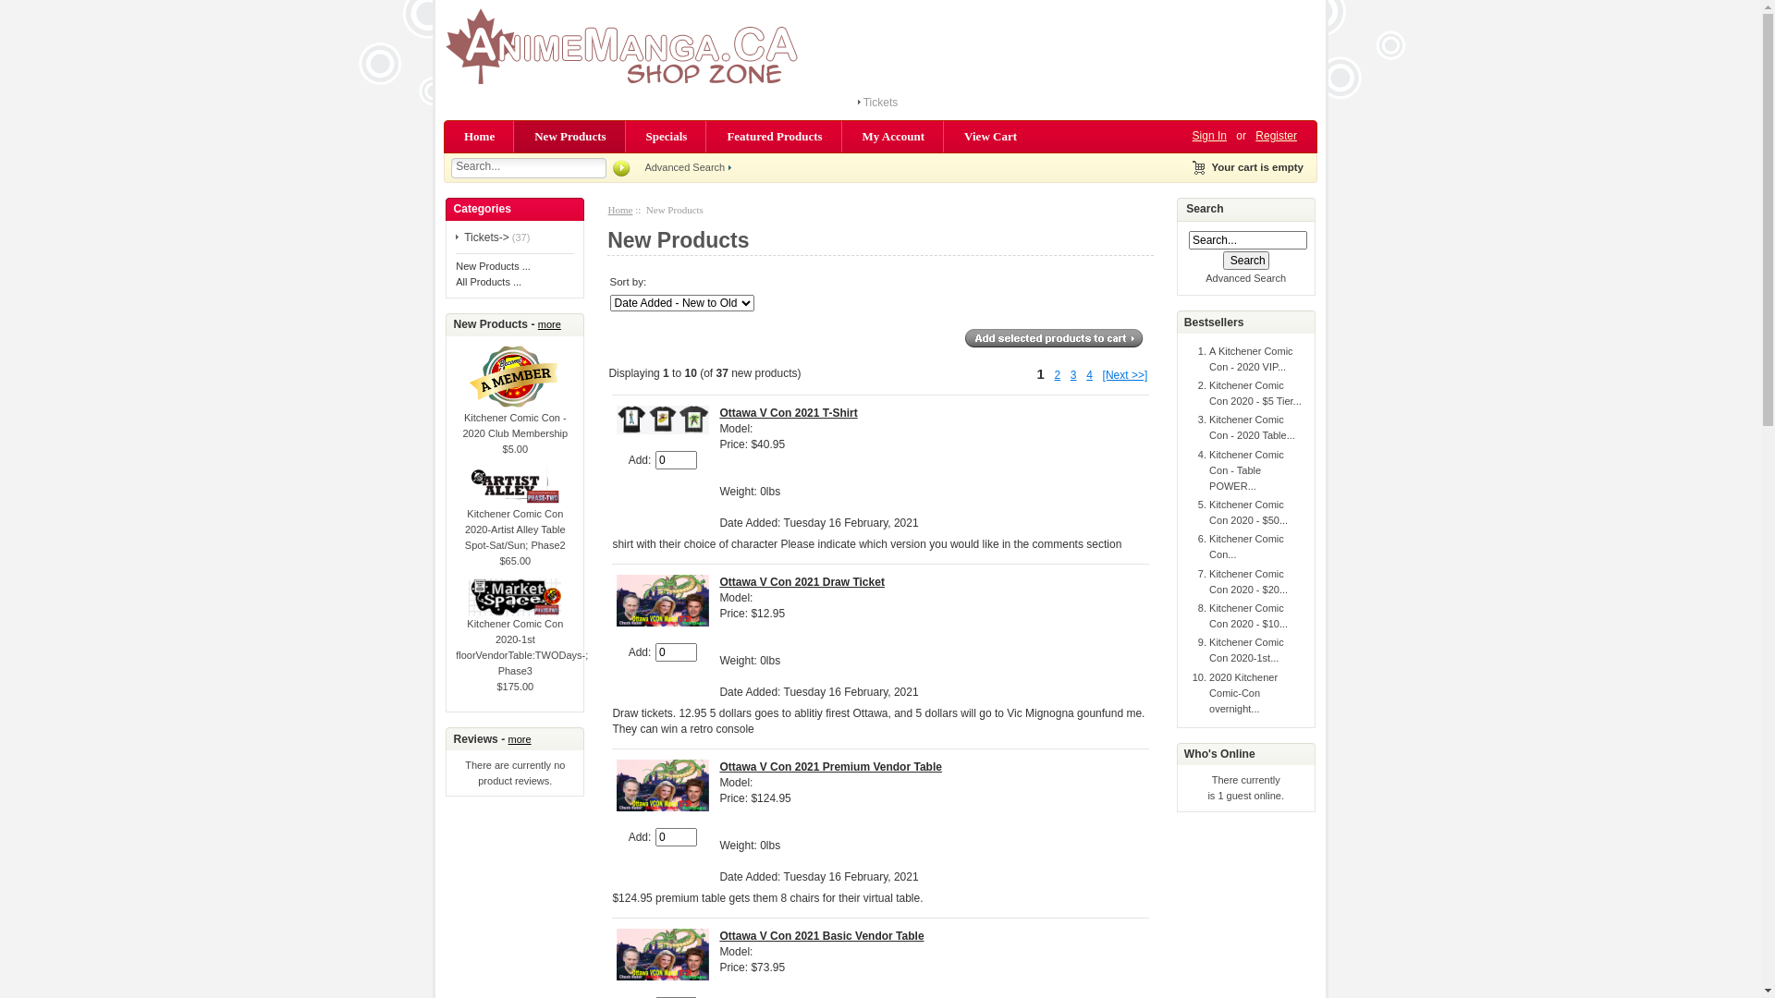 This screenshot has width=1775, height=998. Describe the element at coordinates (488, 282) in the screenshot. I see `All Products ...` at that location.